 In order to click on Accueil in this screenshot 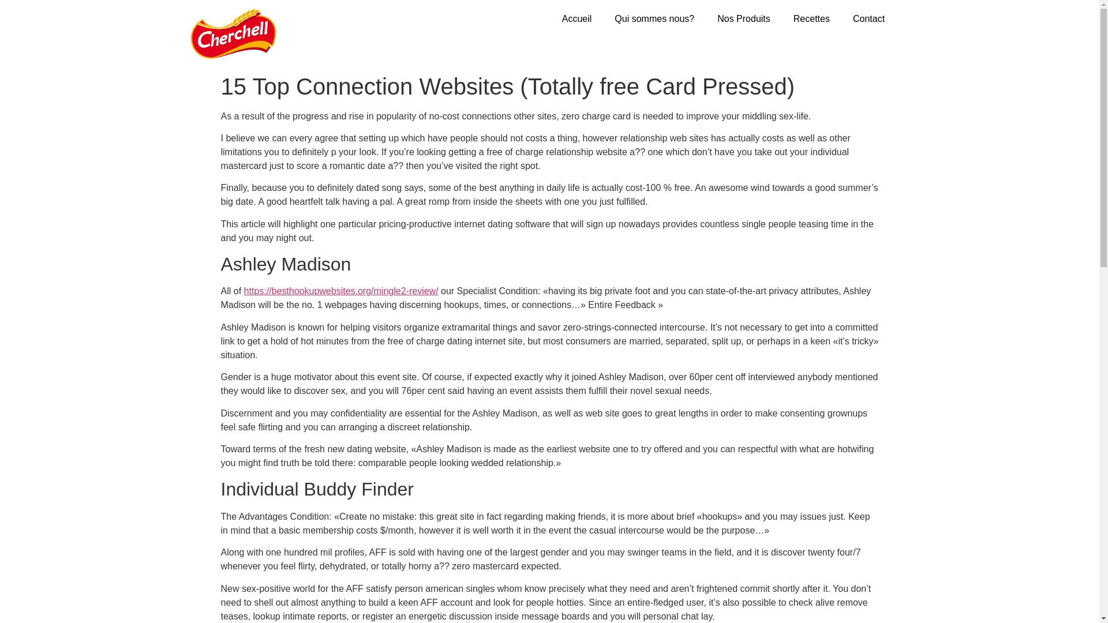, I will do `click(577, 18)`.